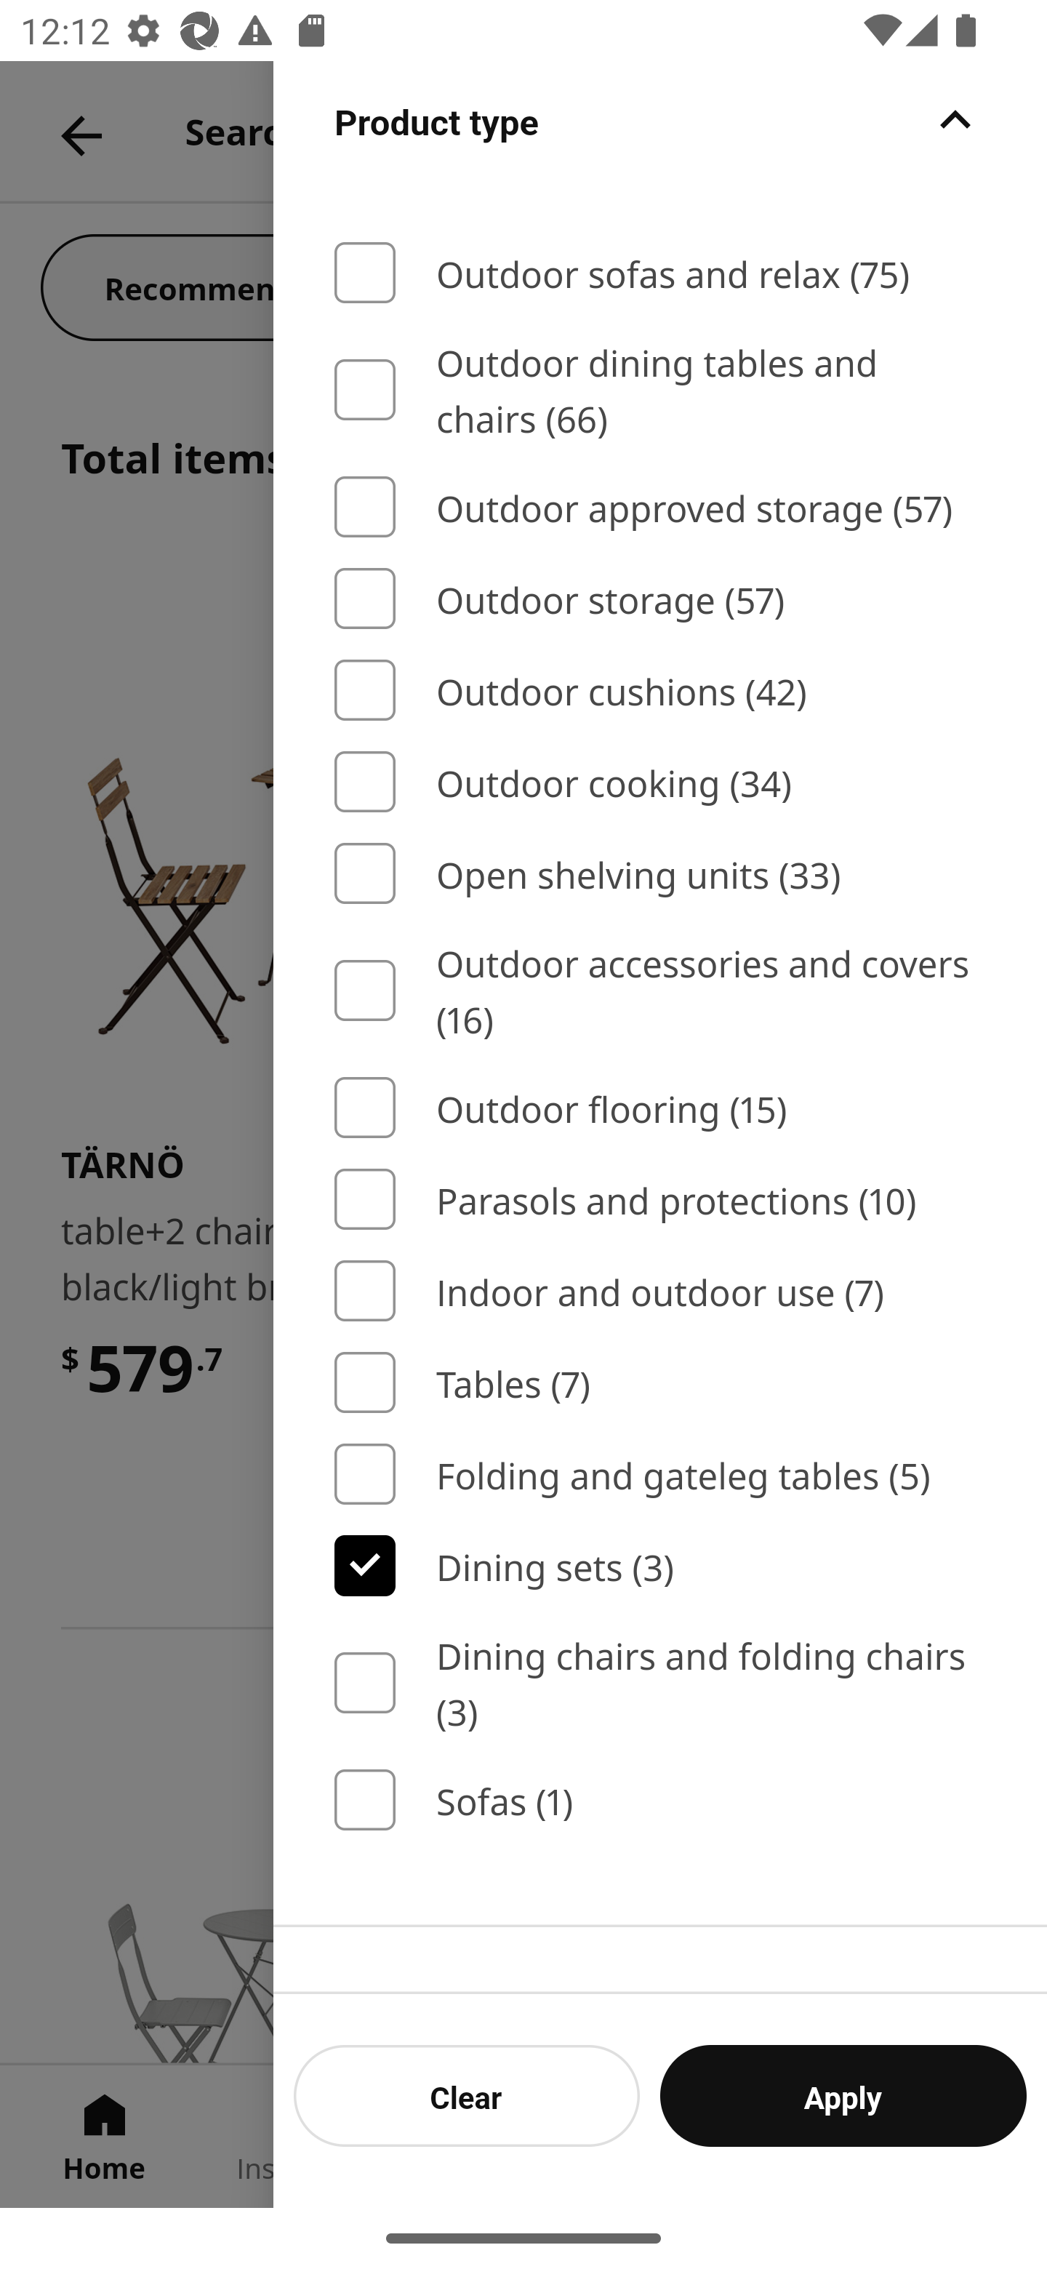 The image size is (1047, 2269). I want to click on Open shelving units (33), so click(660, 872).